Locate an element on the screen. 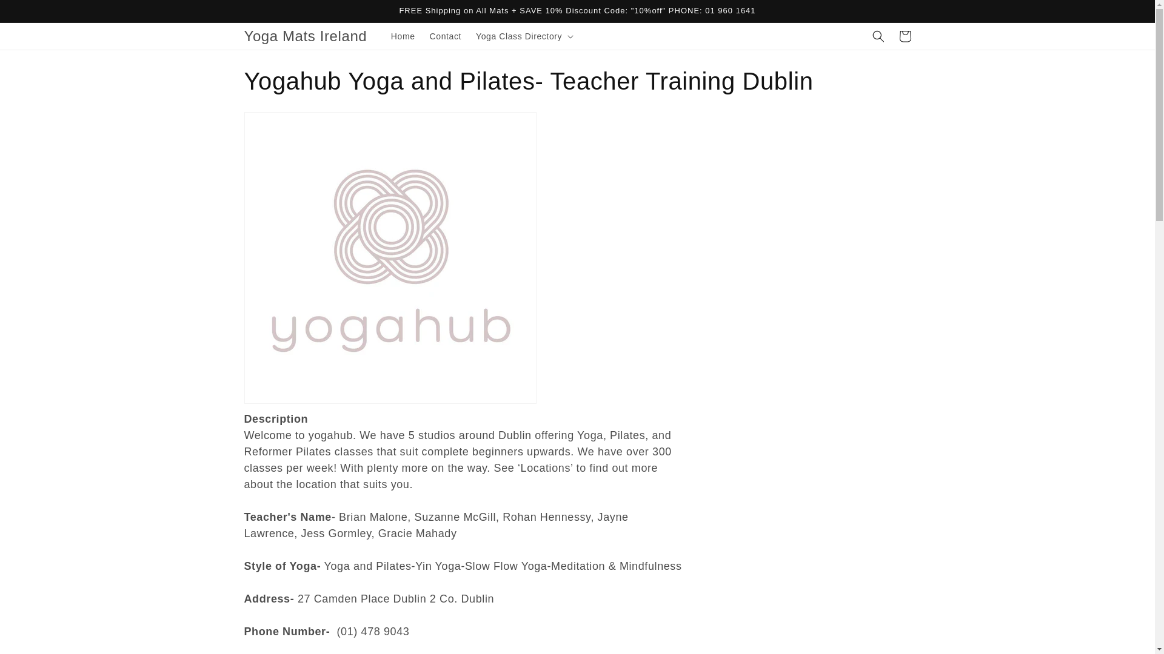 The image size is (1164, 654). Skip to content is located at coordinates (36, 14).